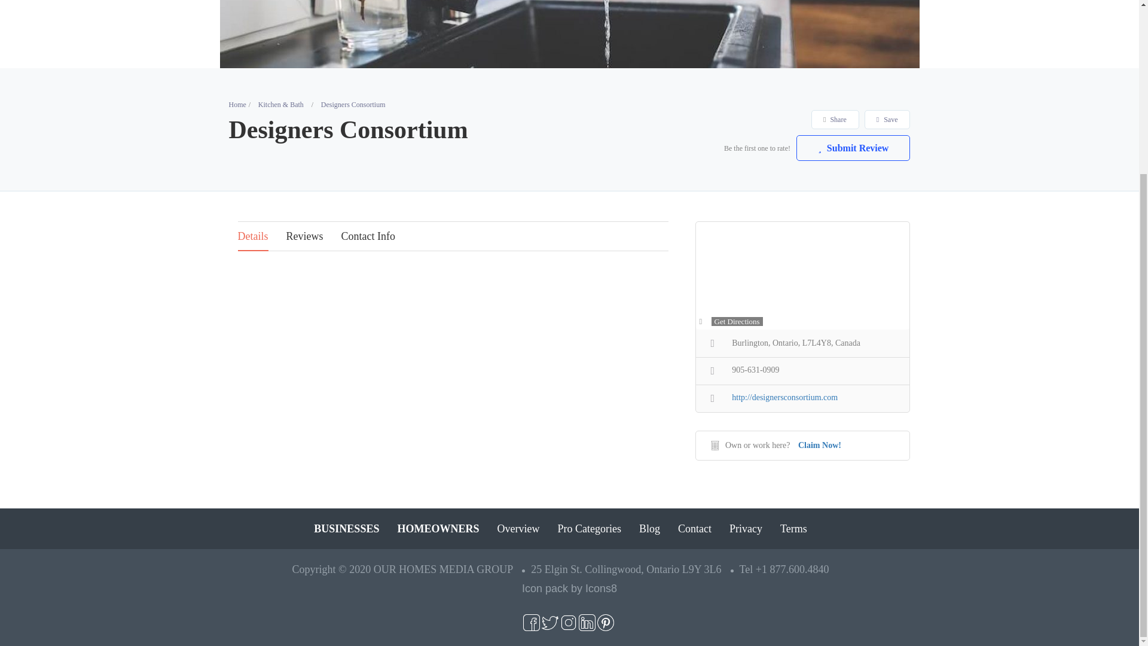  Describe the element at coordinates (887, 119) in the screenshot. I see `Save` at that location.